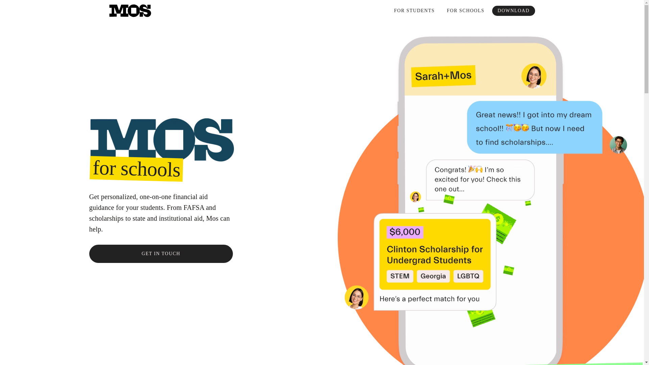 The width and height of the screenshot is (649, 365). Describe the element at coordinates (513, 11) in the screenshot. I see `DOWNLOAD` at that location.